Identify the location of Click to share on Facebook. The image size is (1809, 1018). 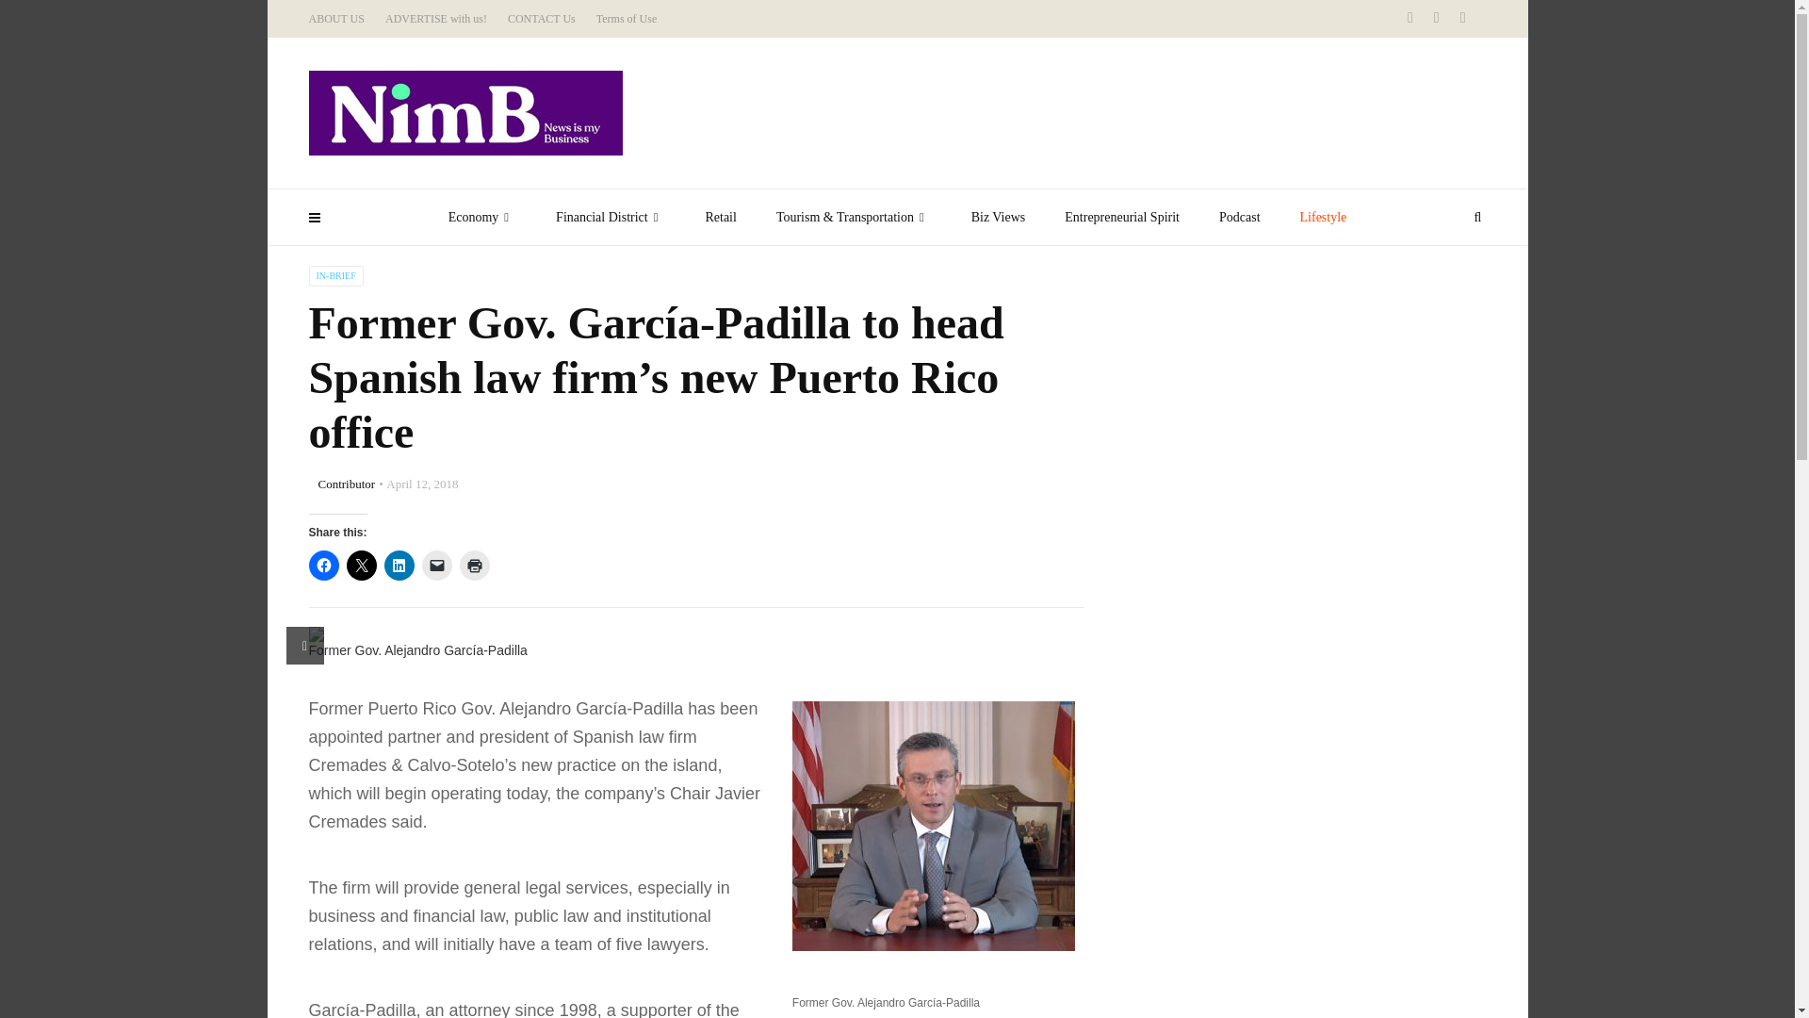
(324, 566).